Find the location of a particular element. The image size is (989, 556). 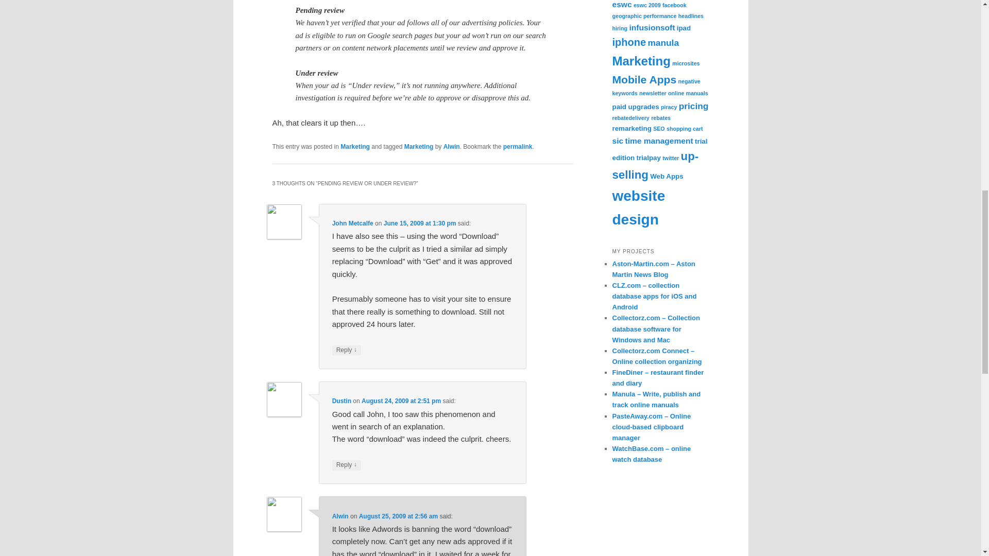

Permalink to Pending Review or Under Review? is located at coordinates (518, 146).